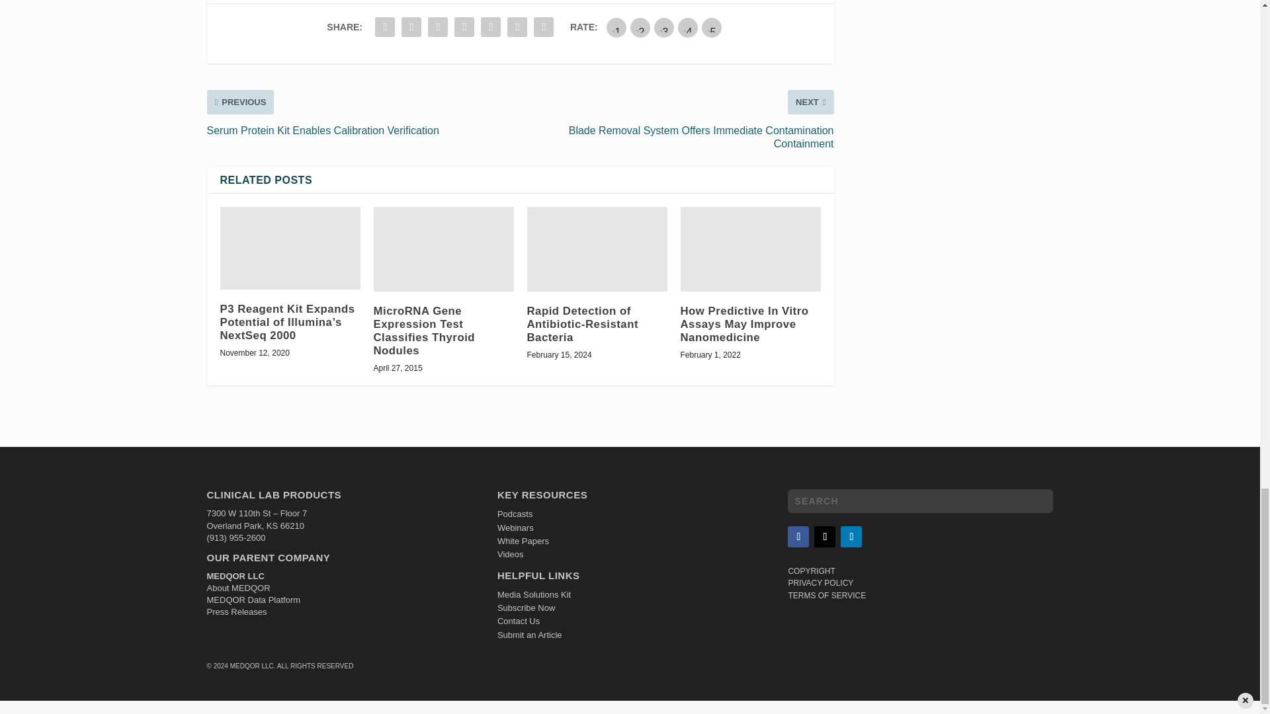  Describe the element at coordinates (688, 28) in the screenshot. I see `good` at that location.